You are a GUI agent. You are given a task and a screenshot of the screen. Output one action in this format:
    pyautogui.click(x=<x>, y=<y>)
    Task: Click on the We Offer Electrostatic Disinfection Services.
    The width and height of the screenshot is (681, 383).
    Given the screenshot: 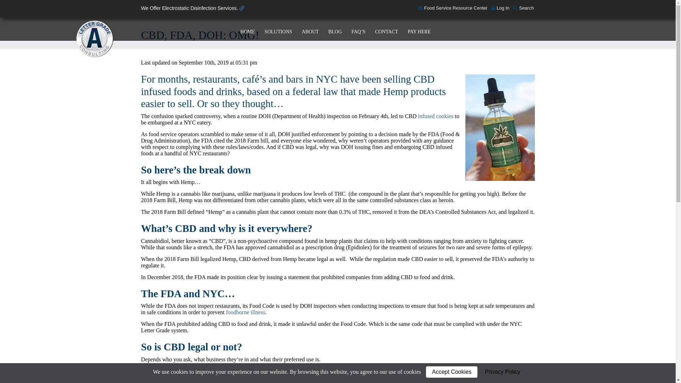 What is the action you would take?
    pyautogui.click(x=193, y=8)
    